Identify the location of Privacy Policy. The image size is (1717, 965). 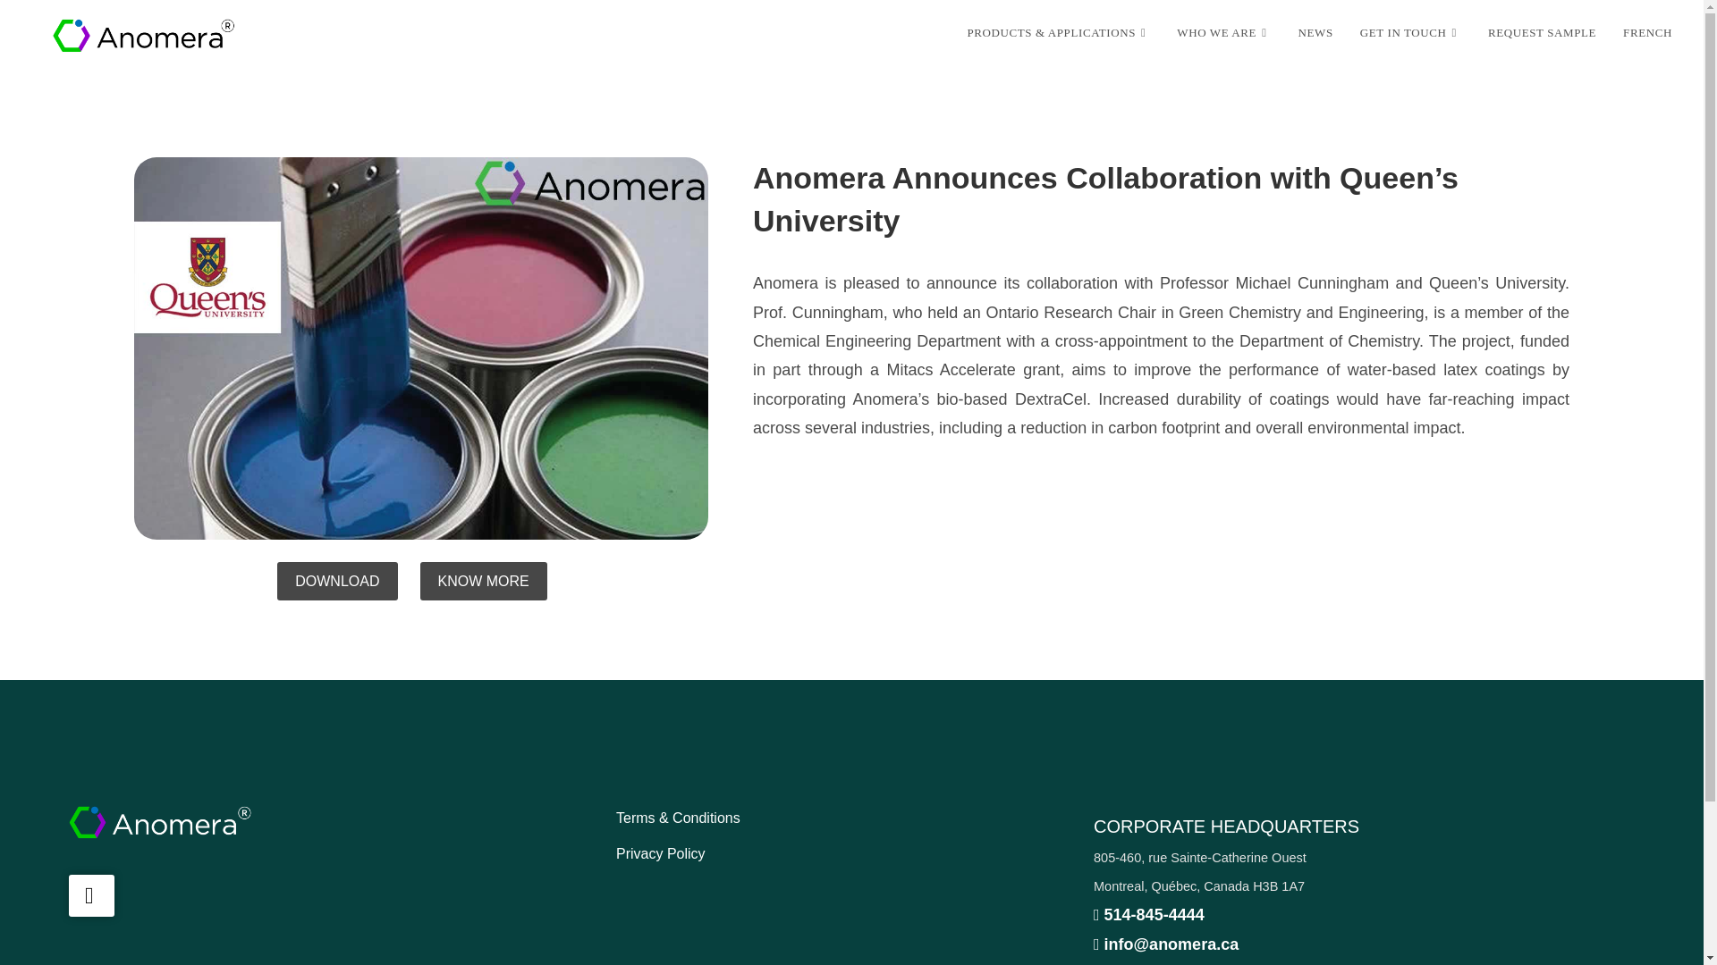
(661, 854).